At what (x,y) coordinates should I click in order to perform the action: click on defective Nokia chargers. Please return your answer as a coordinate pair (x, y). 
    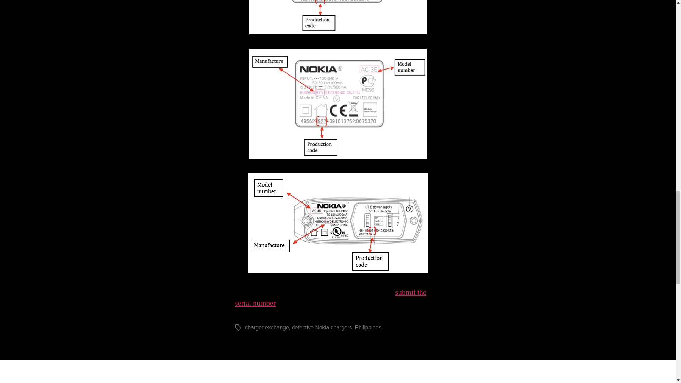
    Looking at the image, I should click on (322, 327).